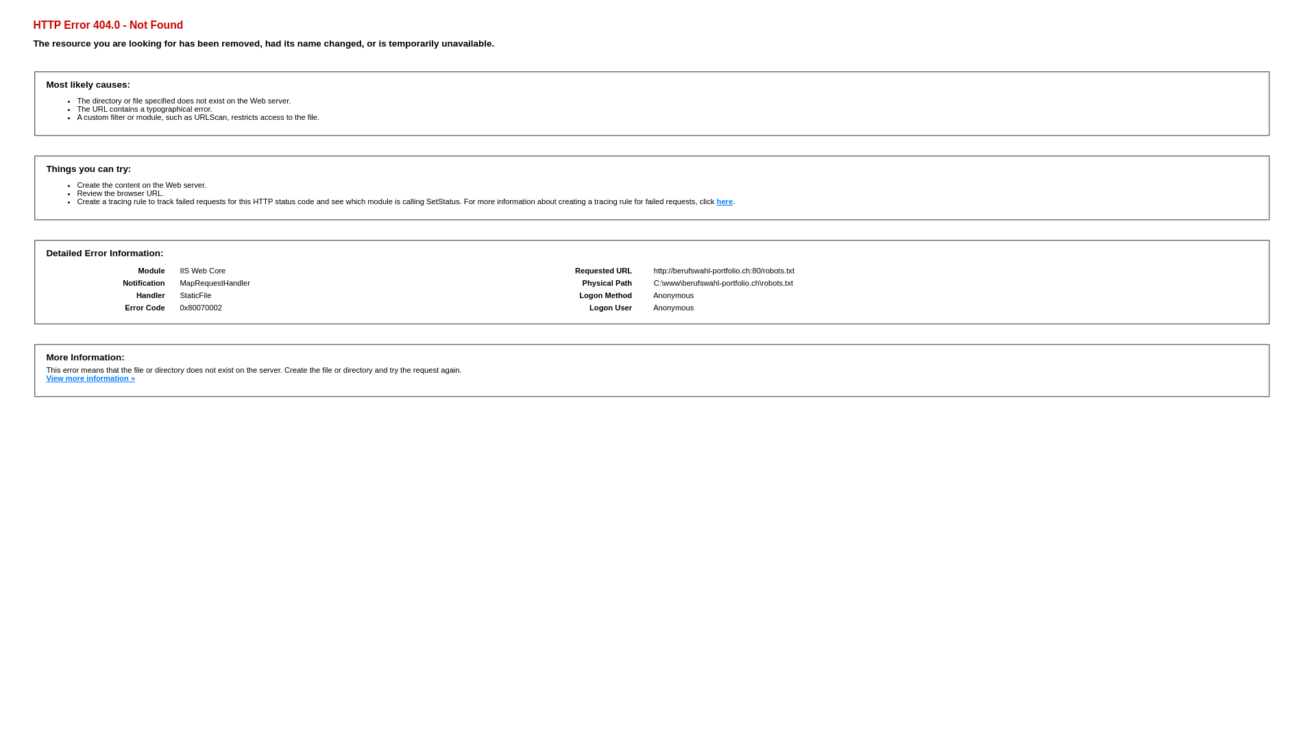 The image size is (1316, 740). What do you see at coordinates (725, 201) in the screenshot?
I see `here` at bounding box center [725, 201].